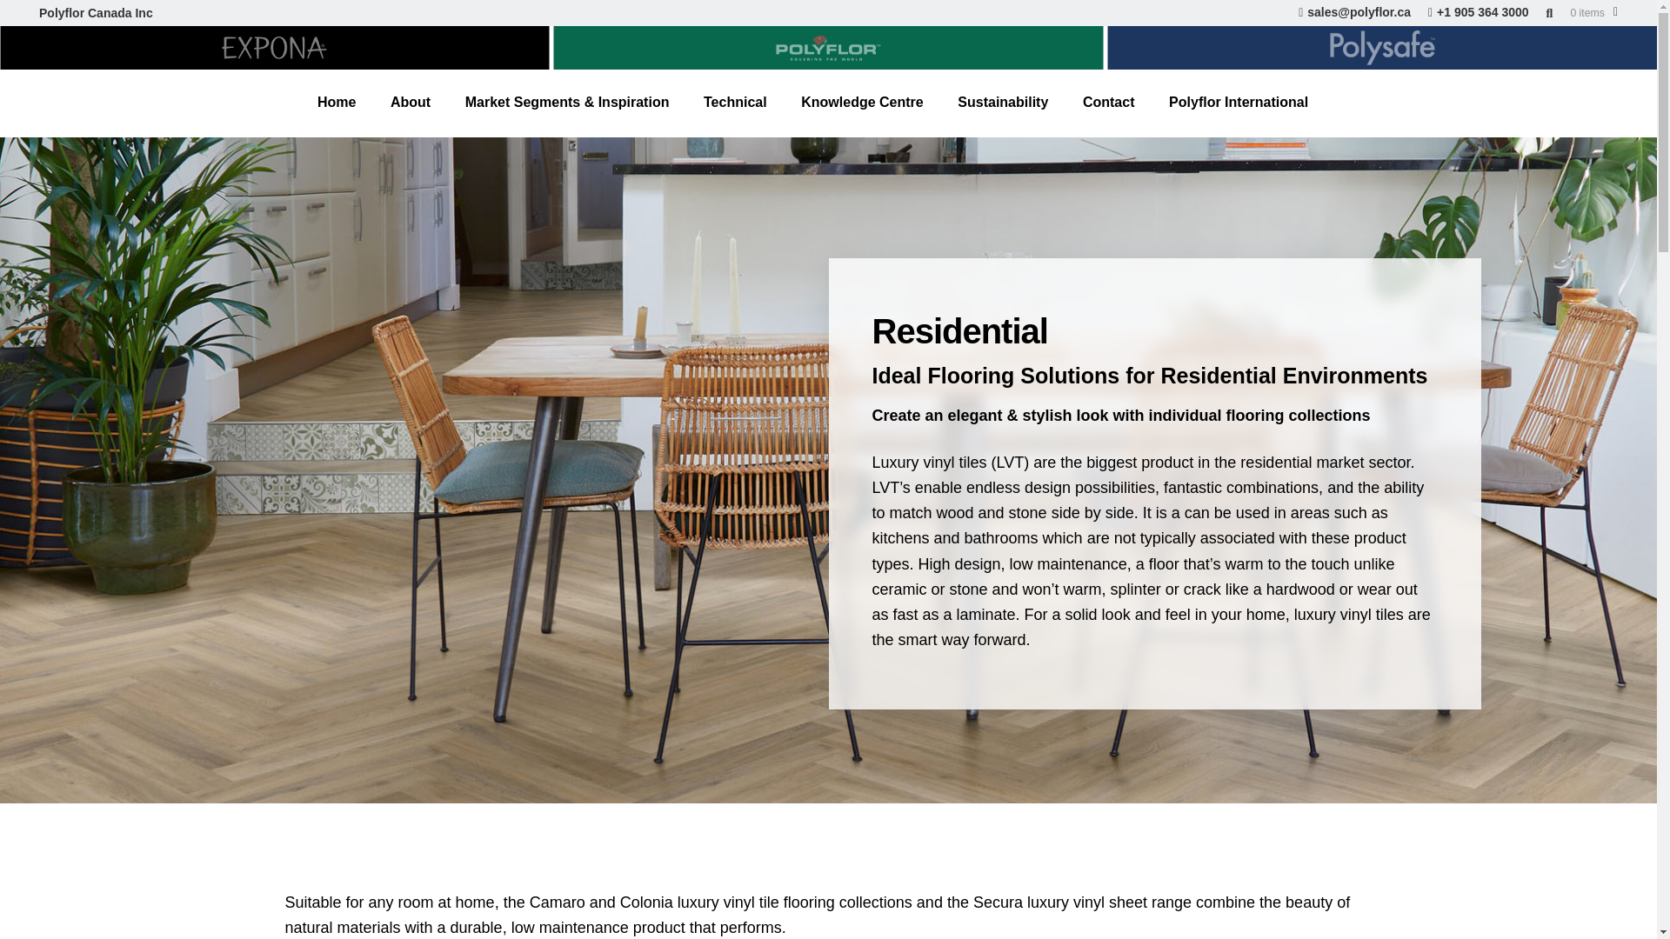 This screenshot has width=1670, height=939. What do you see at coordinates (1593, 12) in the screenshot?
I see `0 items` at bounding box center [1593, 12].